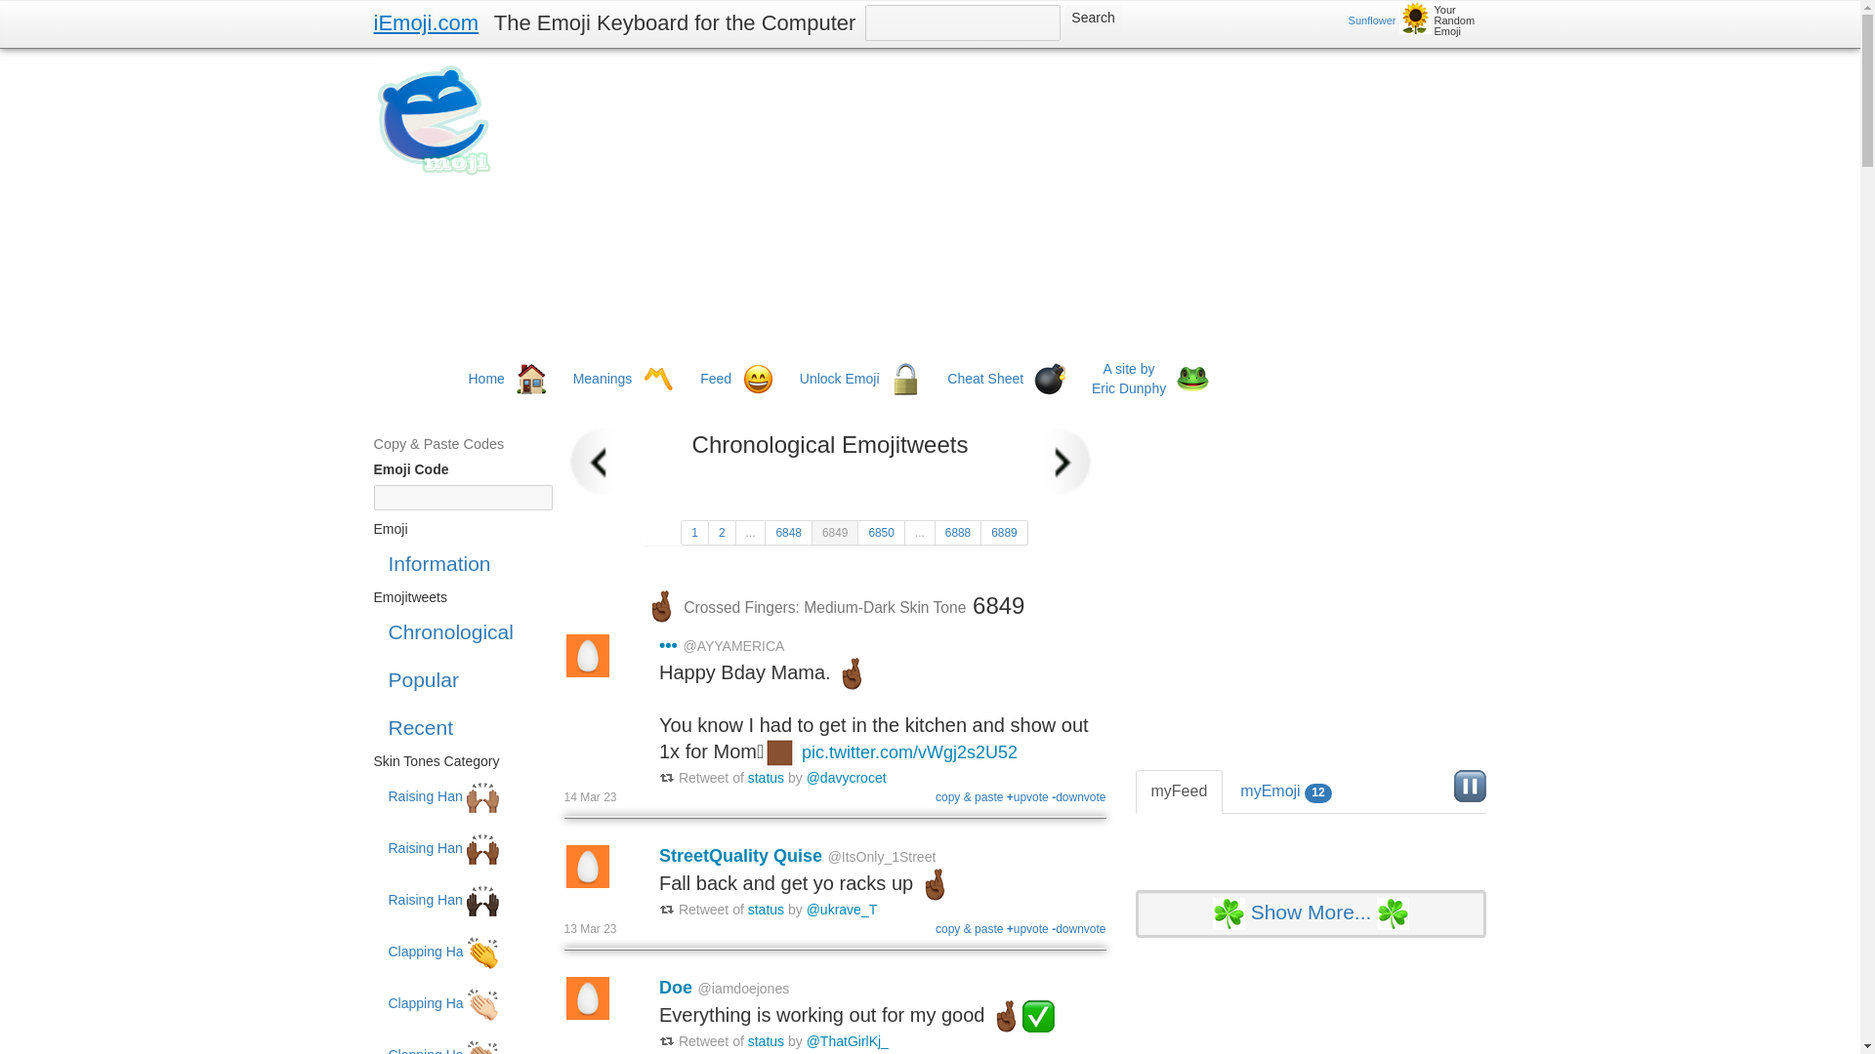 The width and height of the screenshot is (1875, 1054). Describe the element at coordinates (531, 379) in the screenshot. I see `House` at that location.